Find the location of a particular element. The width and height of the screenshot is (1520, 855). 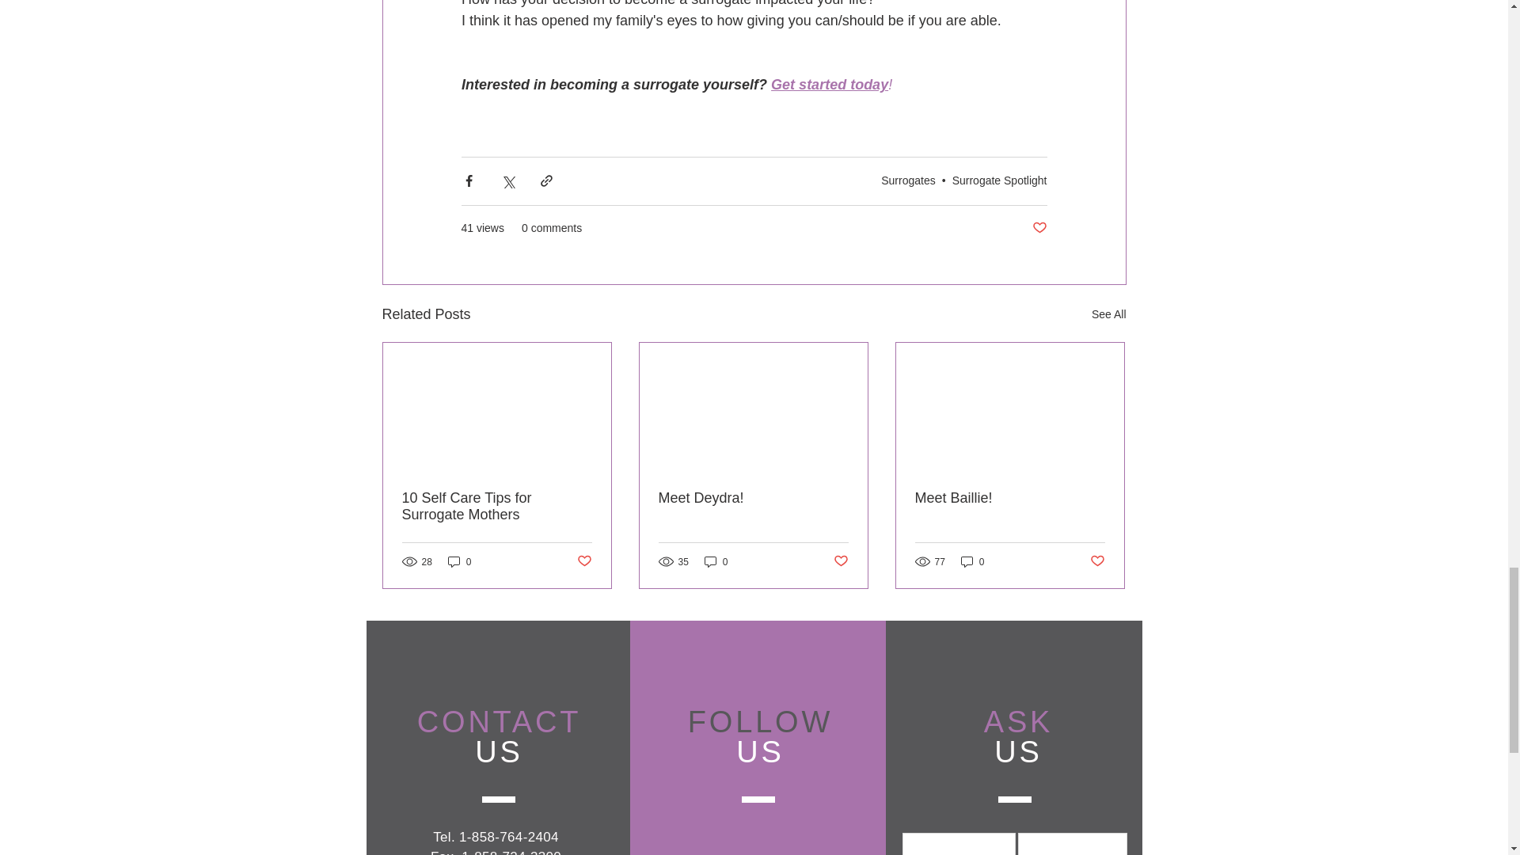

Post not marked as liked is located at coordinates (1039, 228).